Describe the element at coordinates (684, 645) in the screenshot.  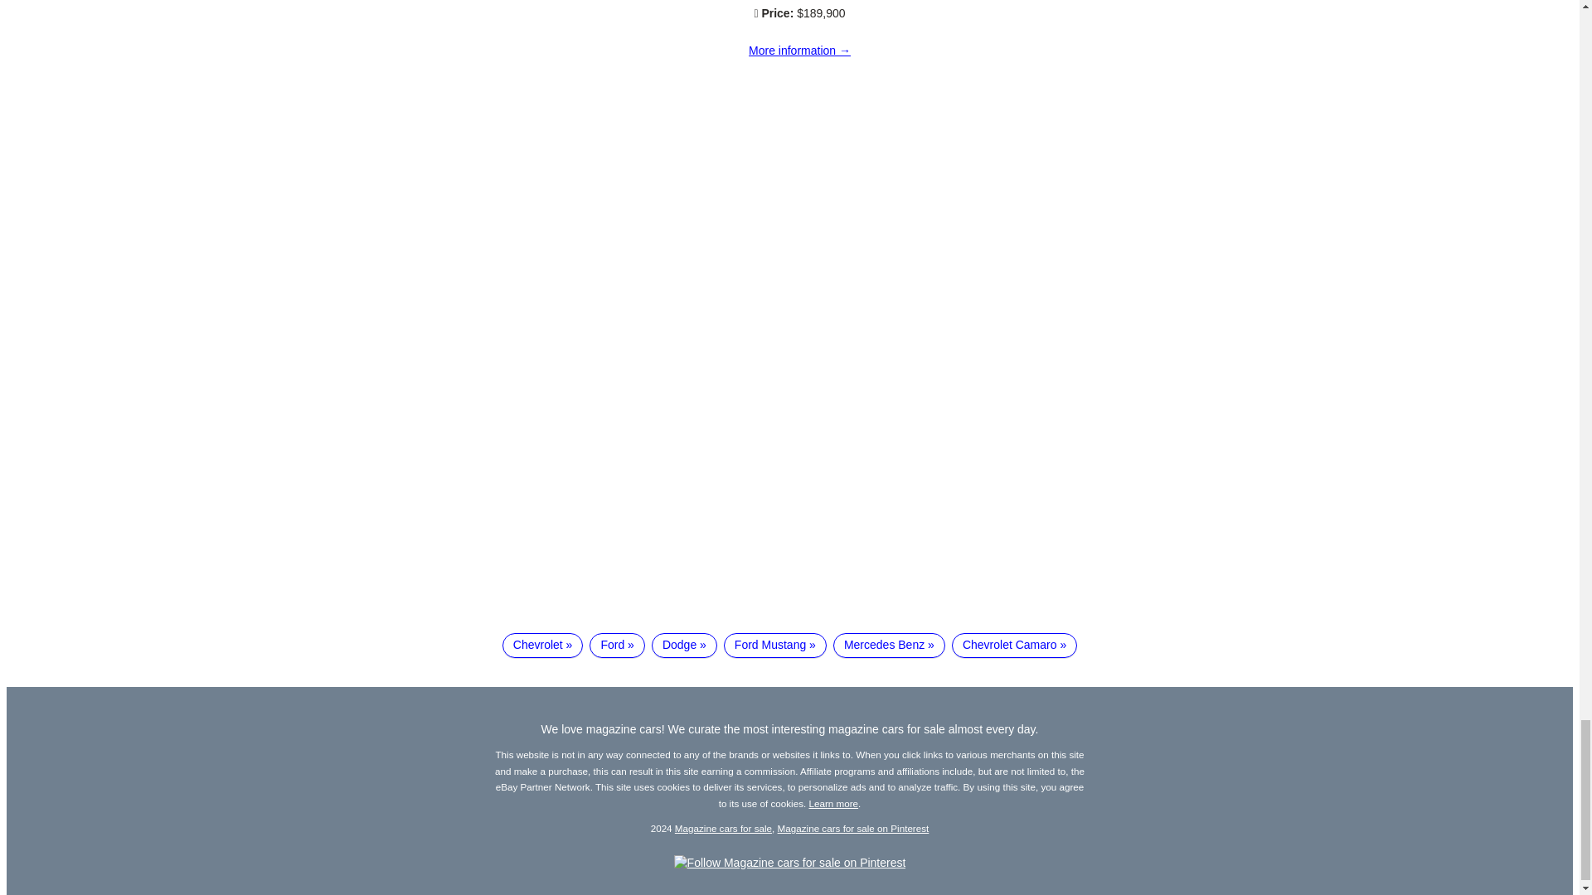
I see `Dodge` at that location.